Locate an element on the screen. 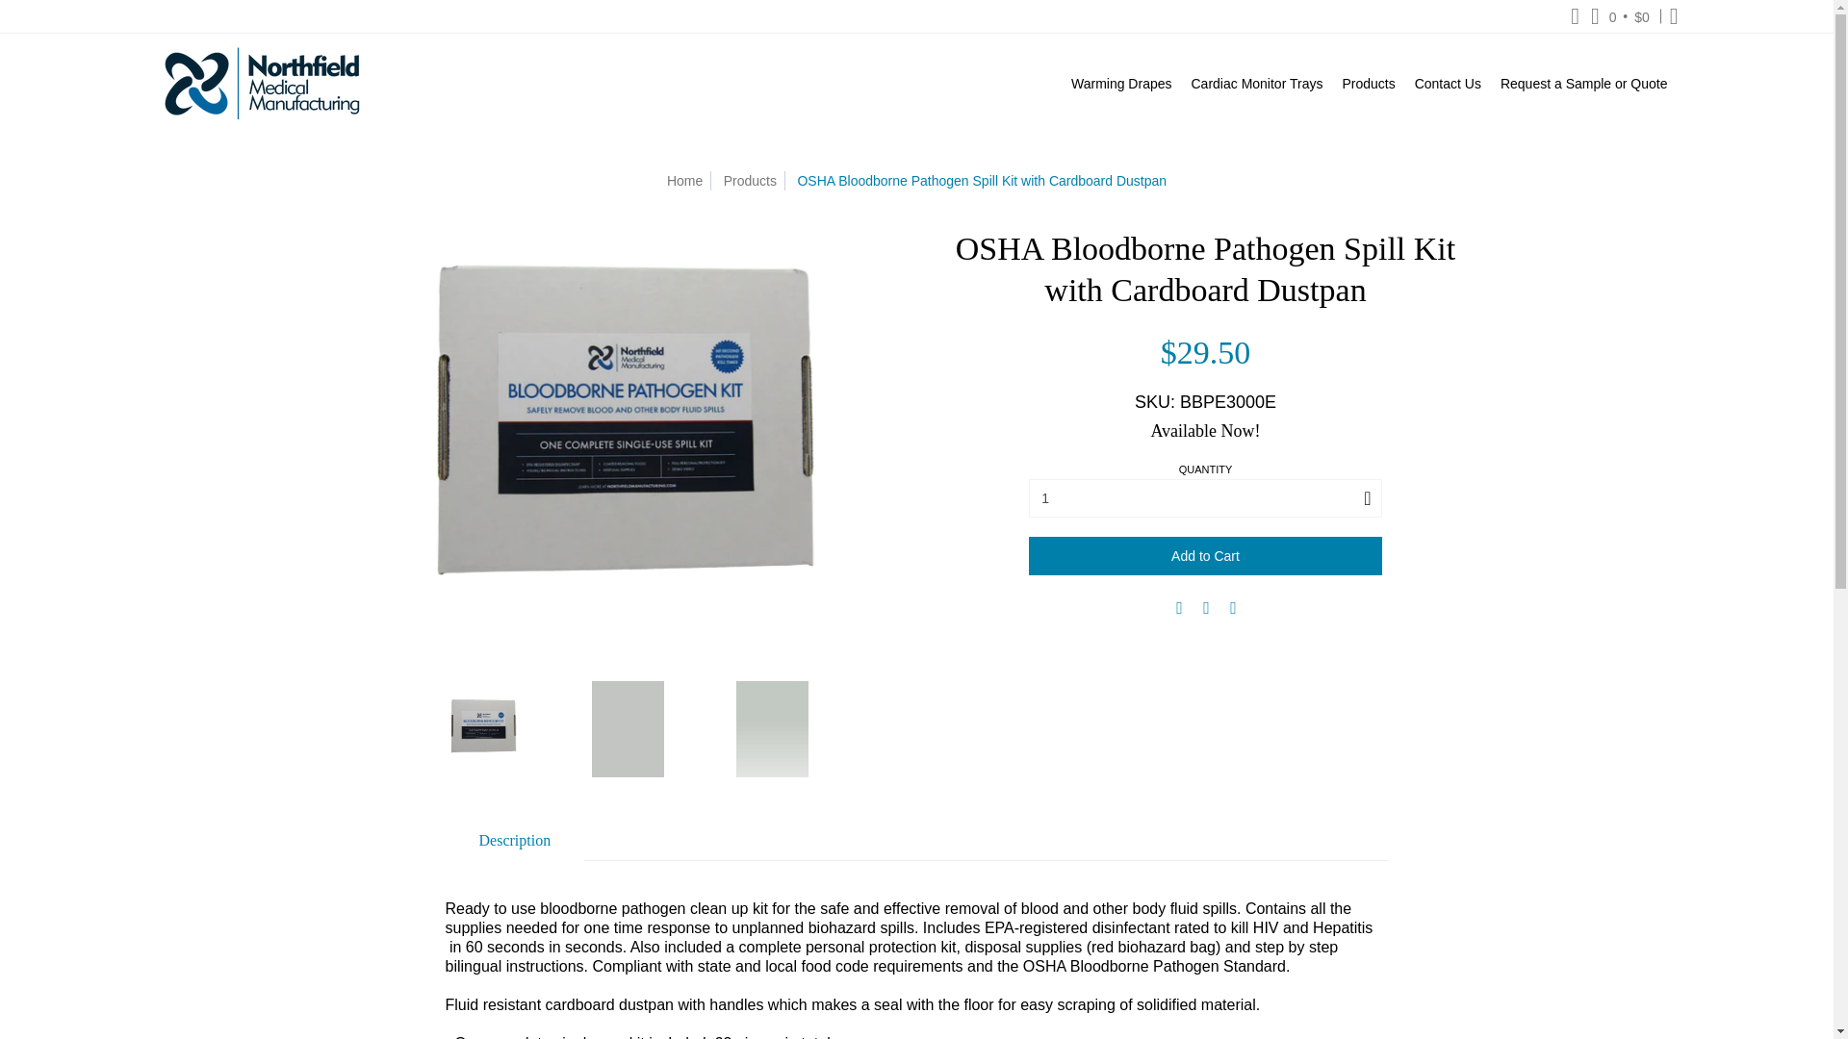  Products is located at coordinates (750, 181).